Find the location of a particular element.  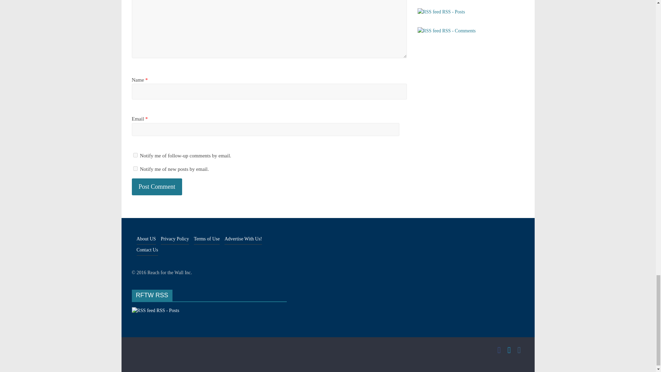

Subscribe to posts is located at coordinates (155, 311).